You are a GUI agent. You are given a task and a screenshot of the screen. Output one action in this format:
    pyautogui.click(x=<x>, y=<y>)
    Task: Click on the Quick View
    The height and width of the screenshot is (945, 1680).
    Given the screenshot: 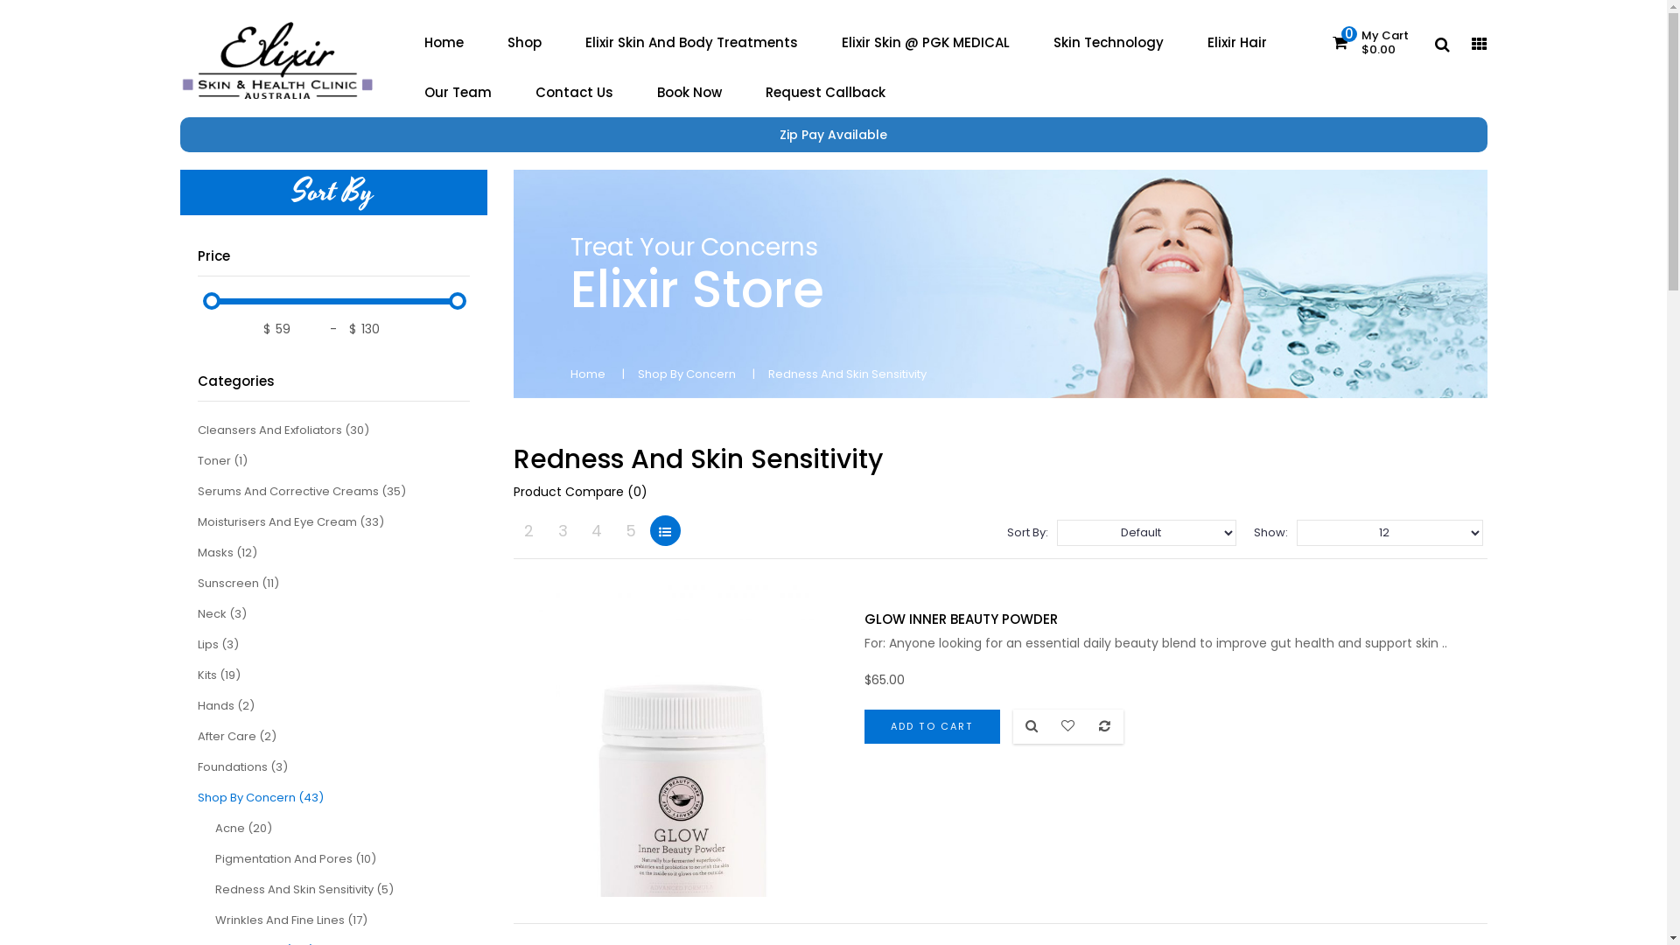 What is the action you would take?
    pyautogui.click(x=1032, y=726)
    